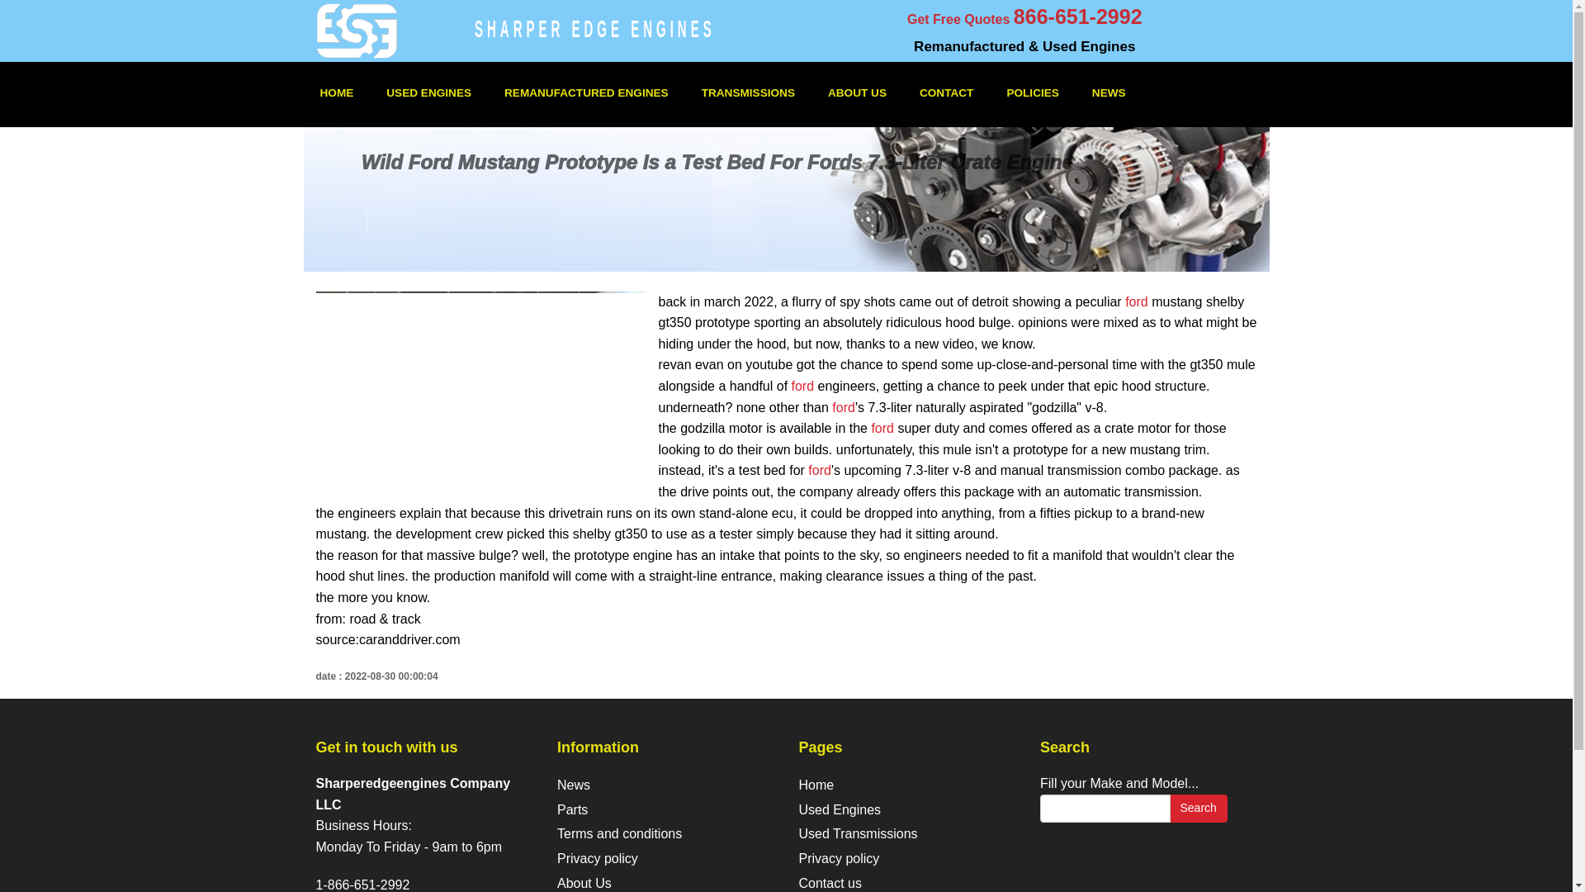 This screenshot has height=892, width=1585. Describe the element at coordinates (819, 469) in the screenshot. I see `ford` at that location.